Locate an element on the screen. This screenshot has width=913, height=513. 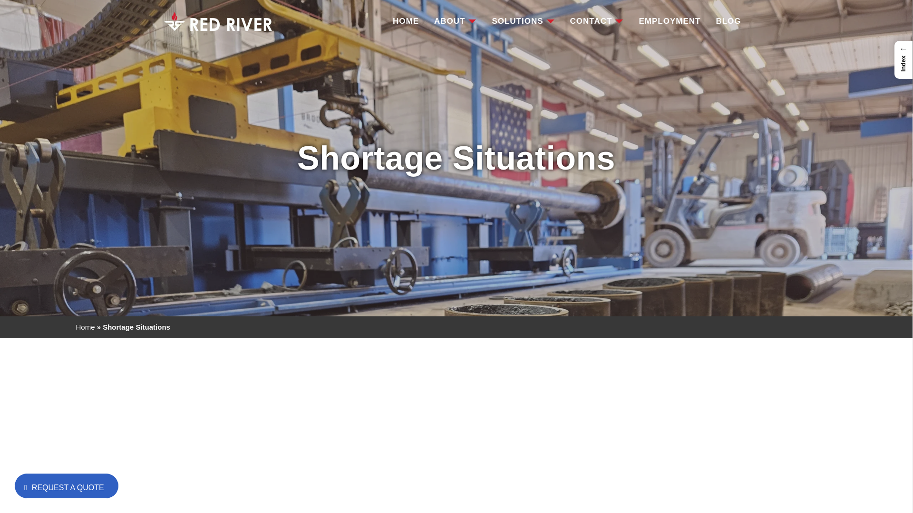
Home is located at coordinates (85, 327).